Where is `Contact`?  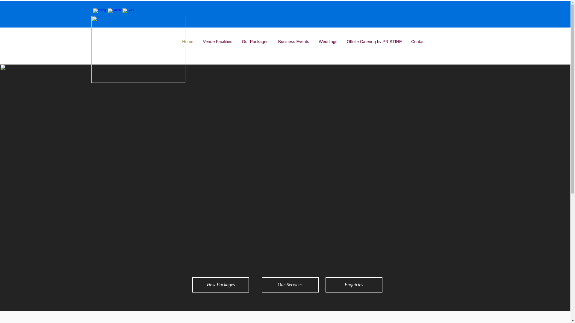 Contact is located at coordinates (418, 41).